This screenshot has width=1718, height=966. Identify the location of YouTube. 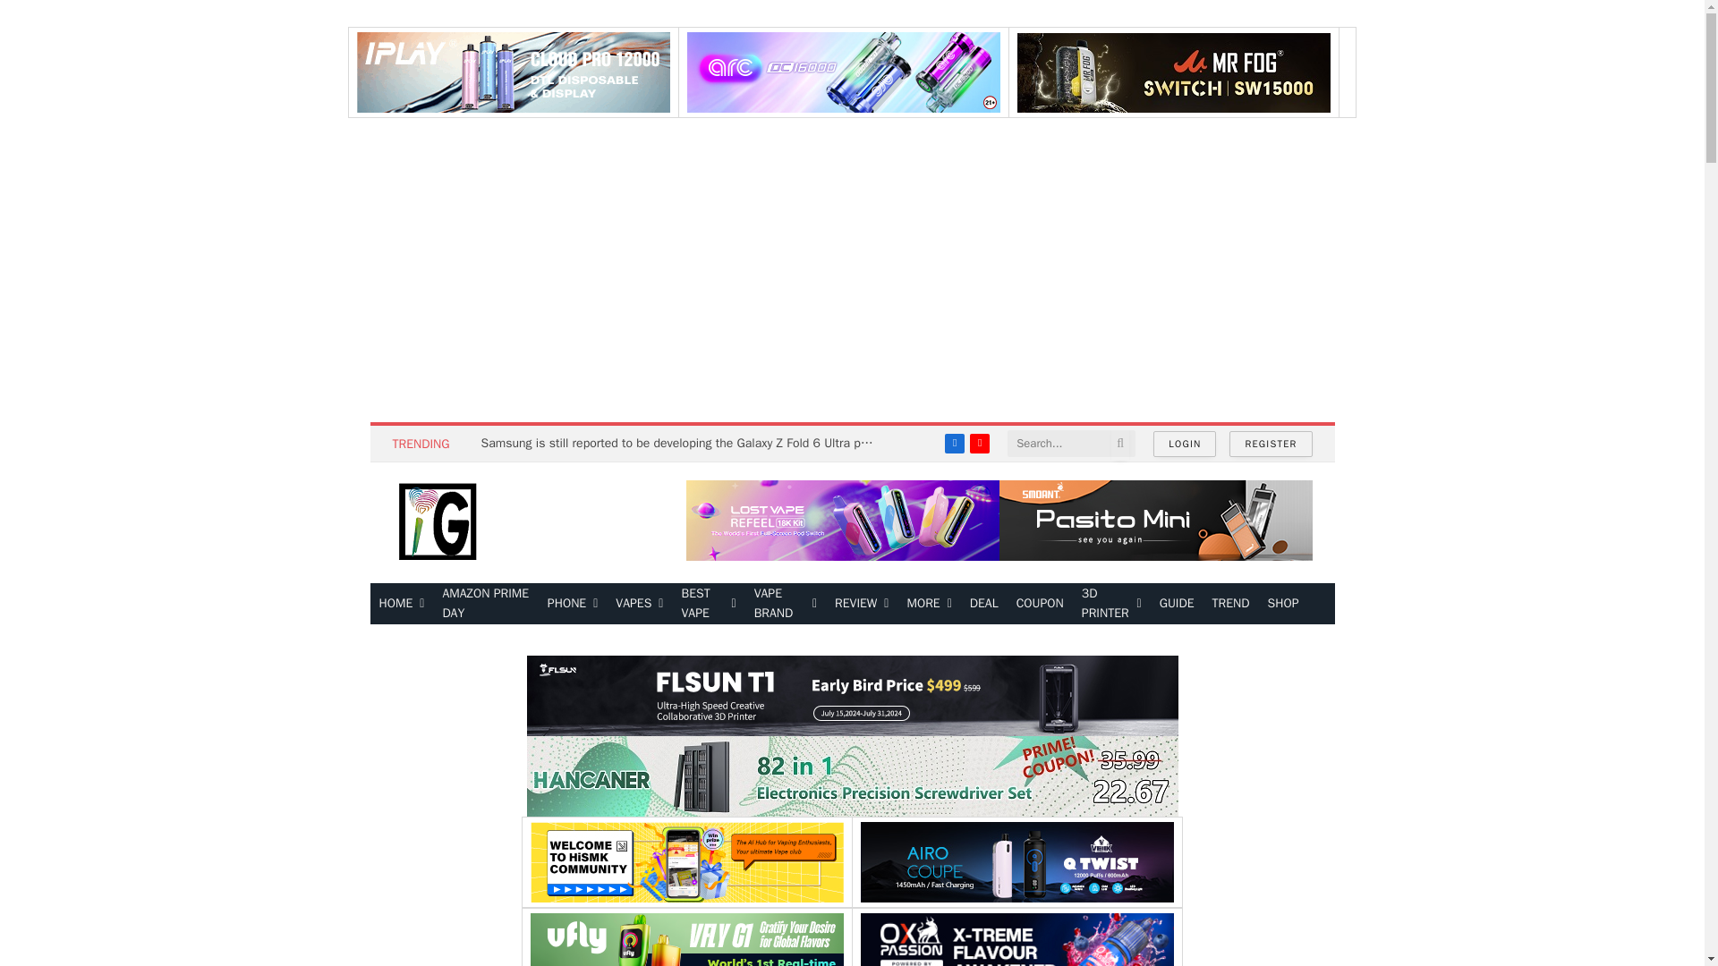
(979, 443).